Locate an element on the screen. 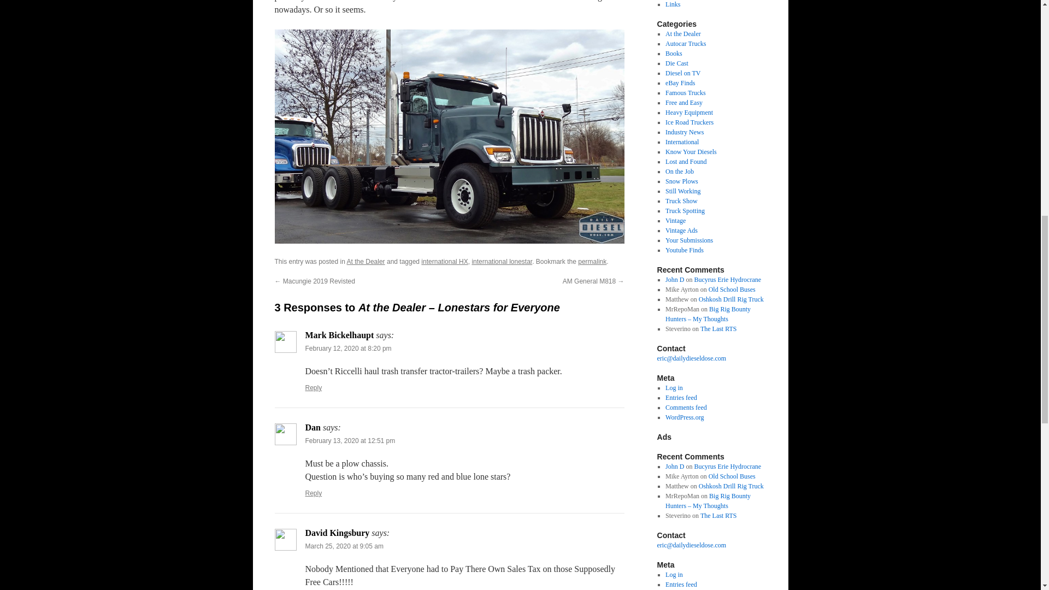 The width and height of the screenshot is (1049, 590). February 12, 2020 at 8:20 pm is located at coordinates (348, 348).